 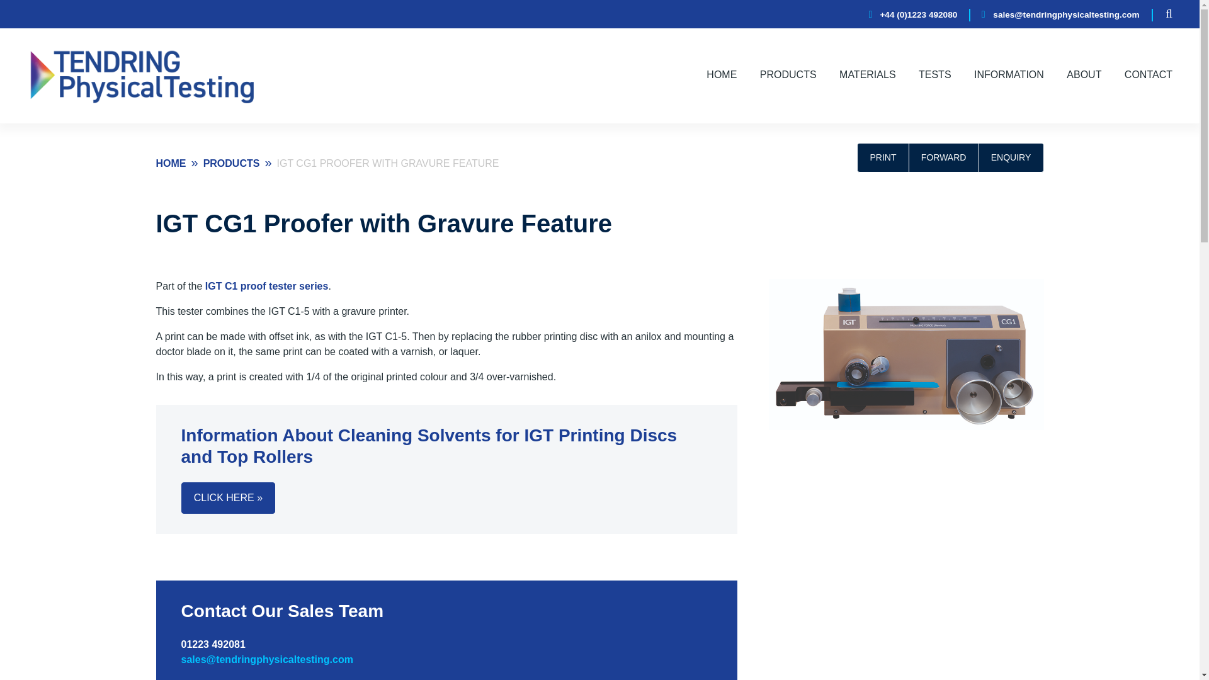 What do you see at coordinates (788, 76) in the screenshot?
I see `PRODUCTS` at bounding box center [788, 76].